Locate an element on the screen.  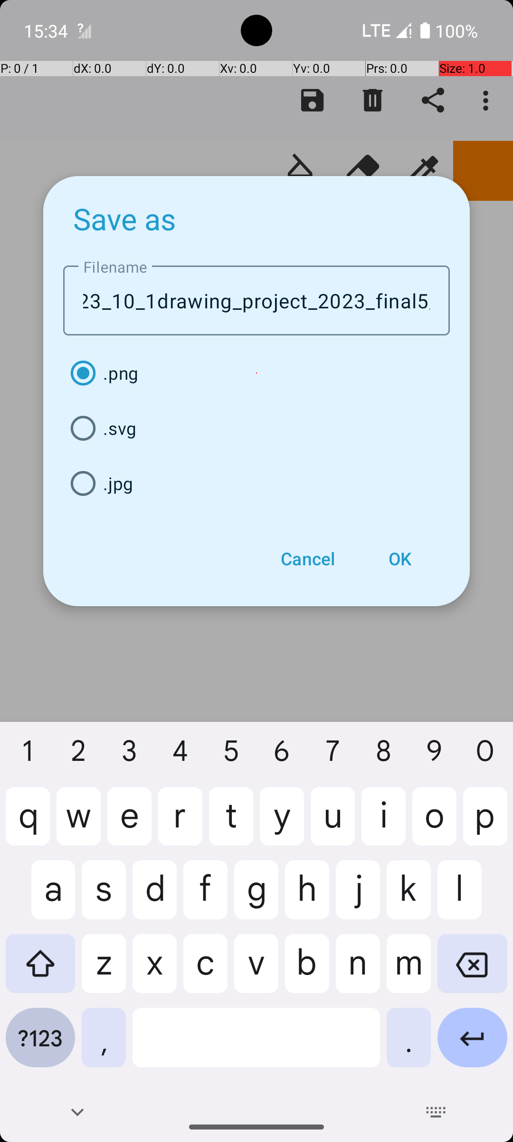
.png is located at coordinates (256, 373).